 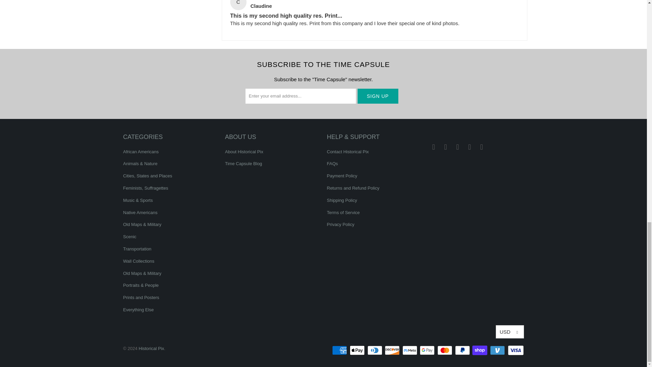 What do you see at coordinates (446, 147) in the screenshot?
I see `Historical Pix on YouTube` at bounding box center [446, 147].